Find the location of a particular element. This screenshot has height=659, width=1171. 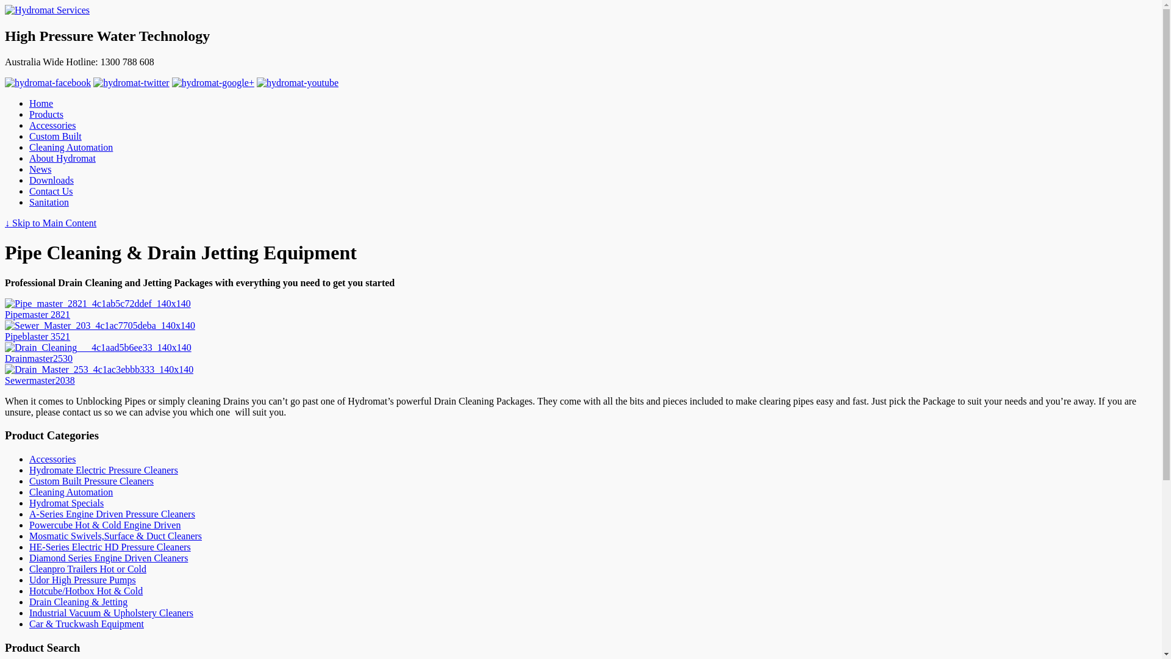

Cleaning Automation is located at coordinates (71, 492).